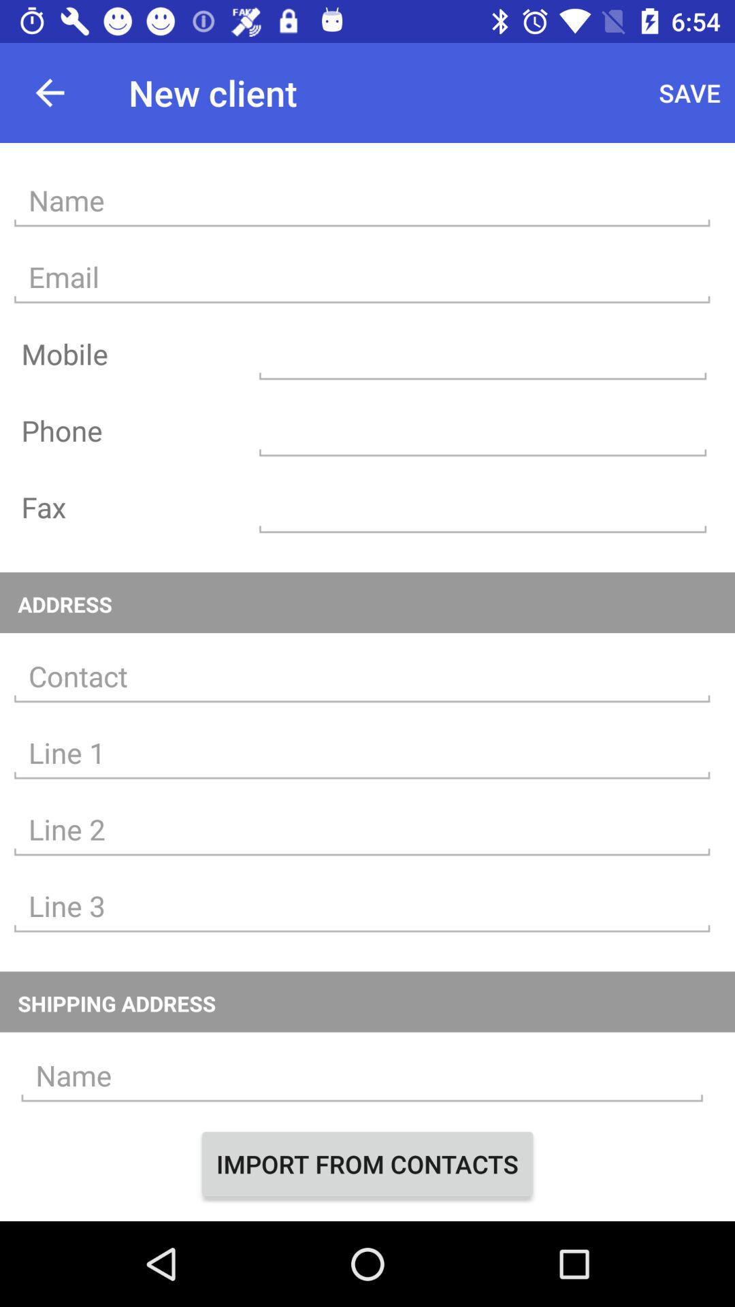 This screenshot has height=1307, width=735. I want to click on flip to the import from contacts, so click(367, 1164).